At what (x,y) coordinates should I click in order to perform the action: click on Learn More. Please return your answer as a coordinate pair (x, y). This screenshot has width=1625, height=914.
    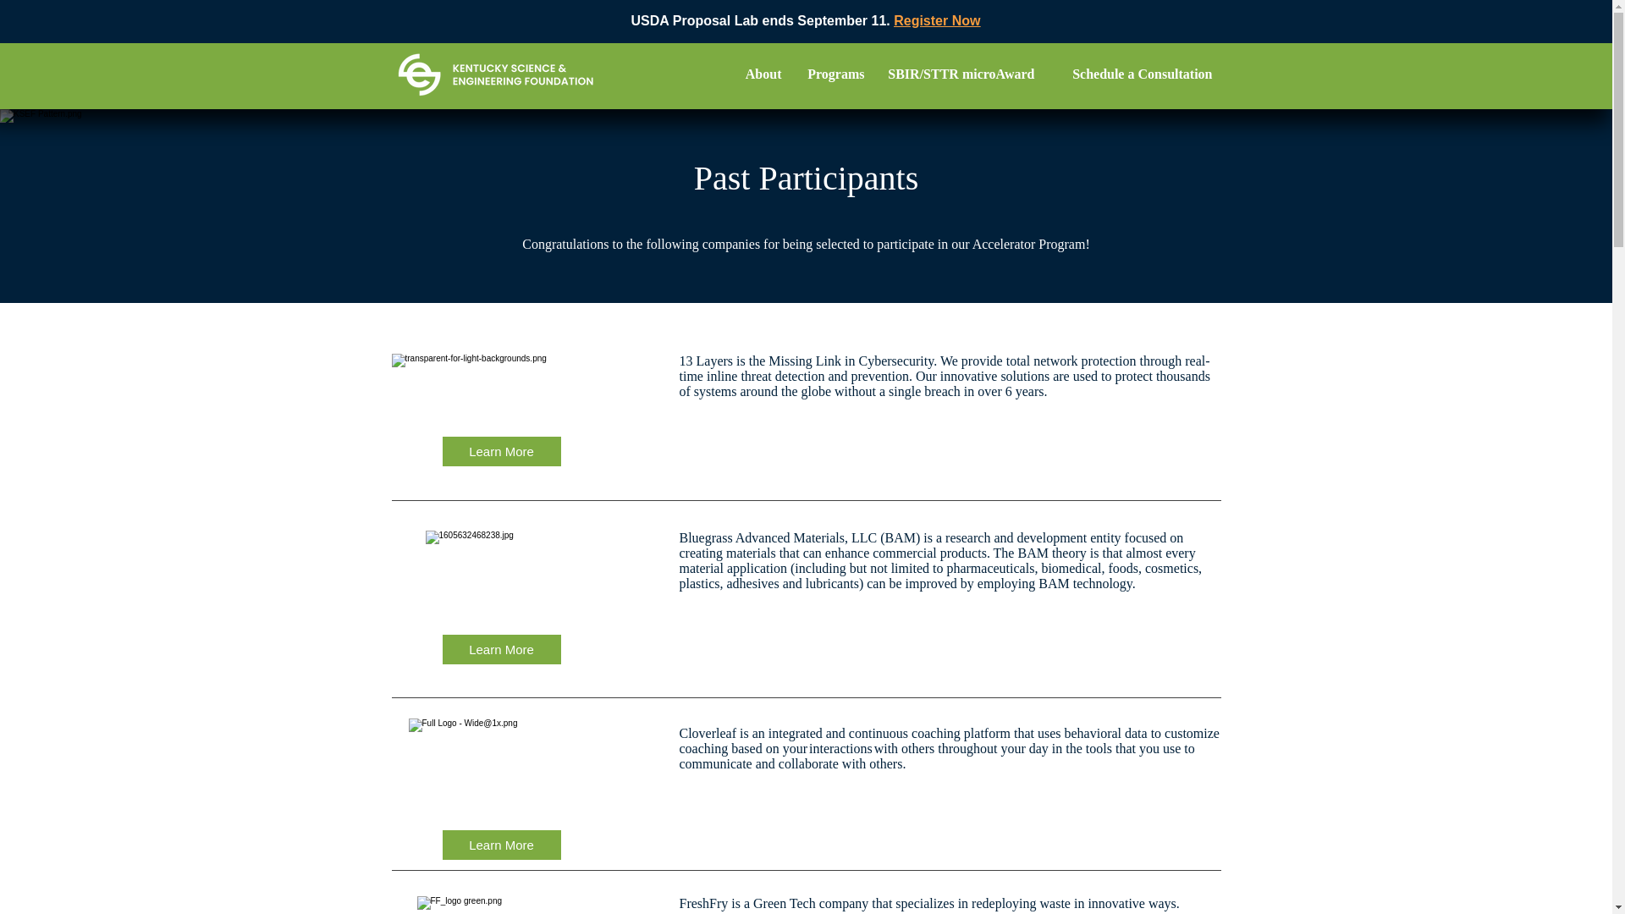
    Looking at the image, I should click on (501, 649).